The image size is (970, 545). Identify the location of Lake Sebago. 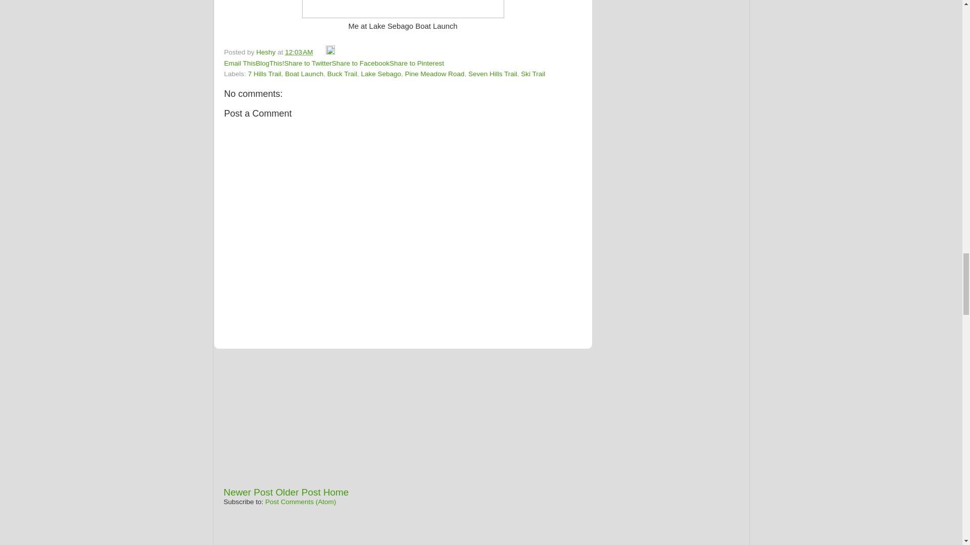
(381, 74).